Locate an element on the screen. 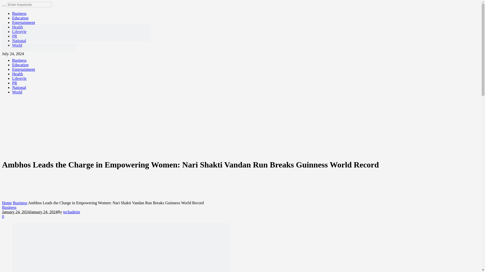 The width and height of the screenshot is (485, 272). Health is located at coordinates (17, 27).